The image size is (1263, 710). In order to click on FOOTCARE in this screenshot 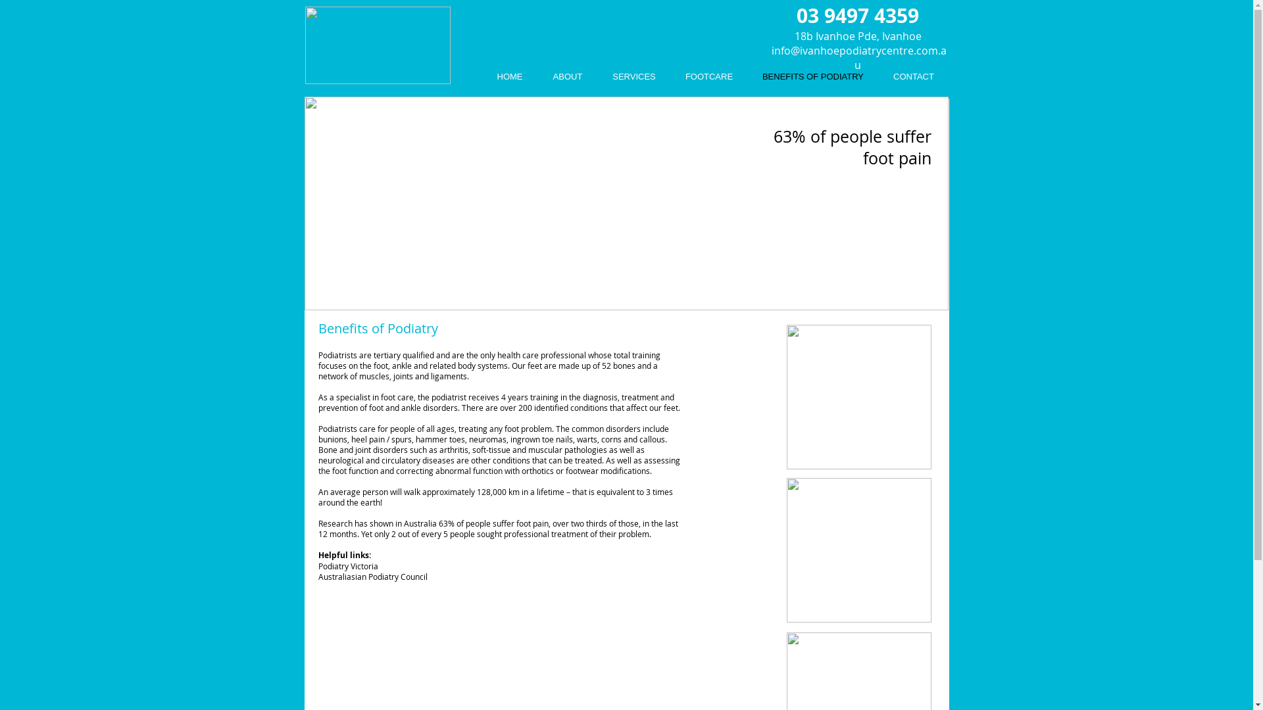, I will do `click(709, 77)`.